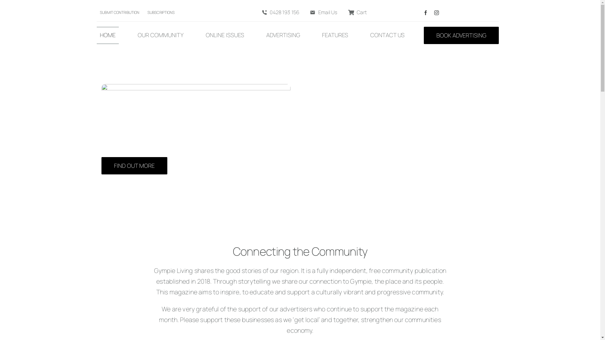 This screenshot has height=340, width=605. I want to click on Cart, so click(356, 13).